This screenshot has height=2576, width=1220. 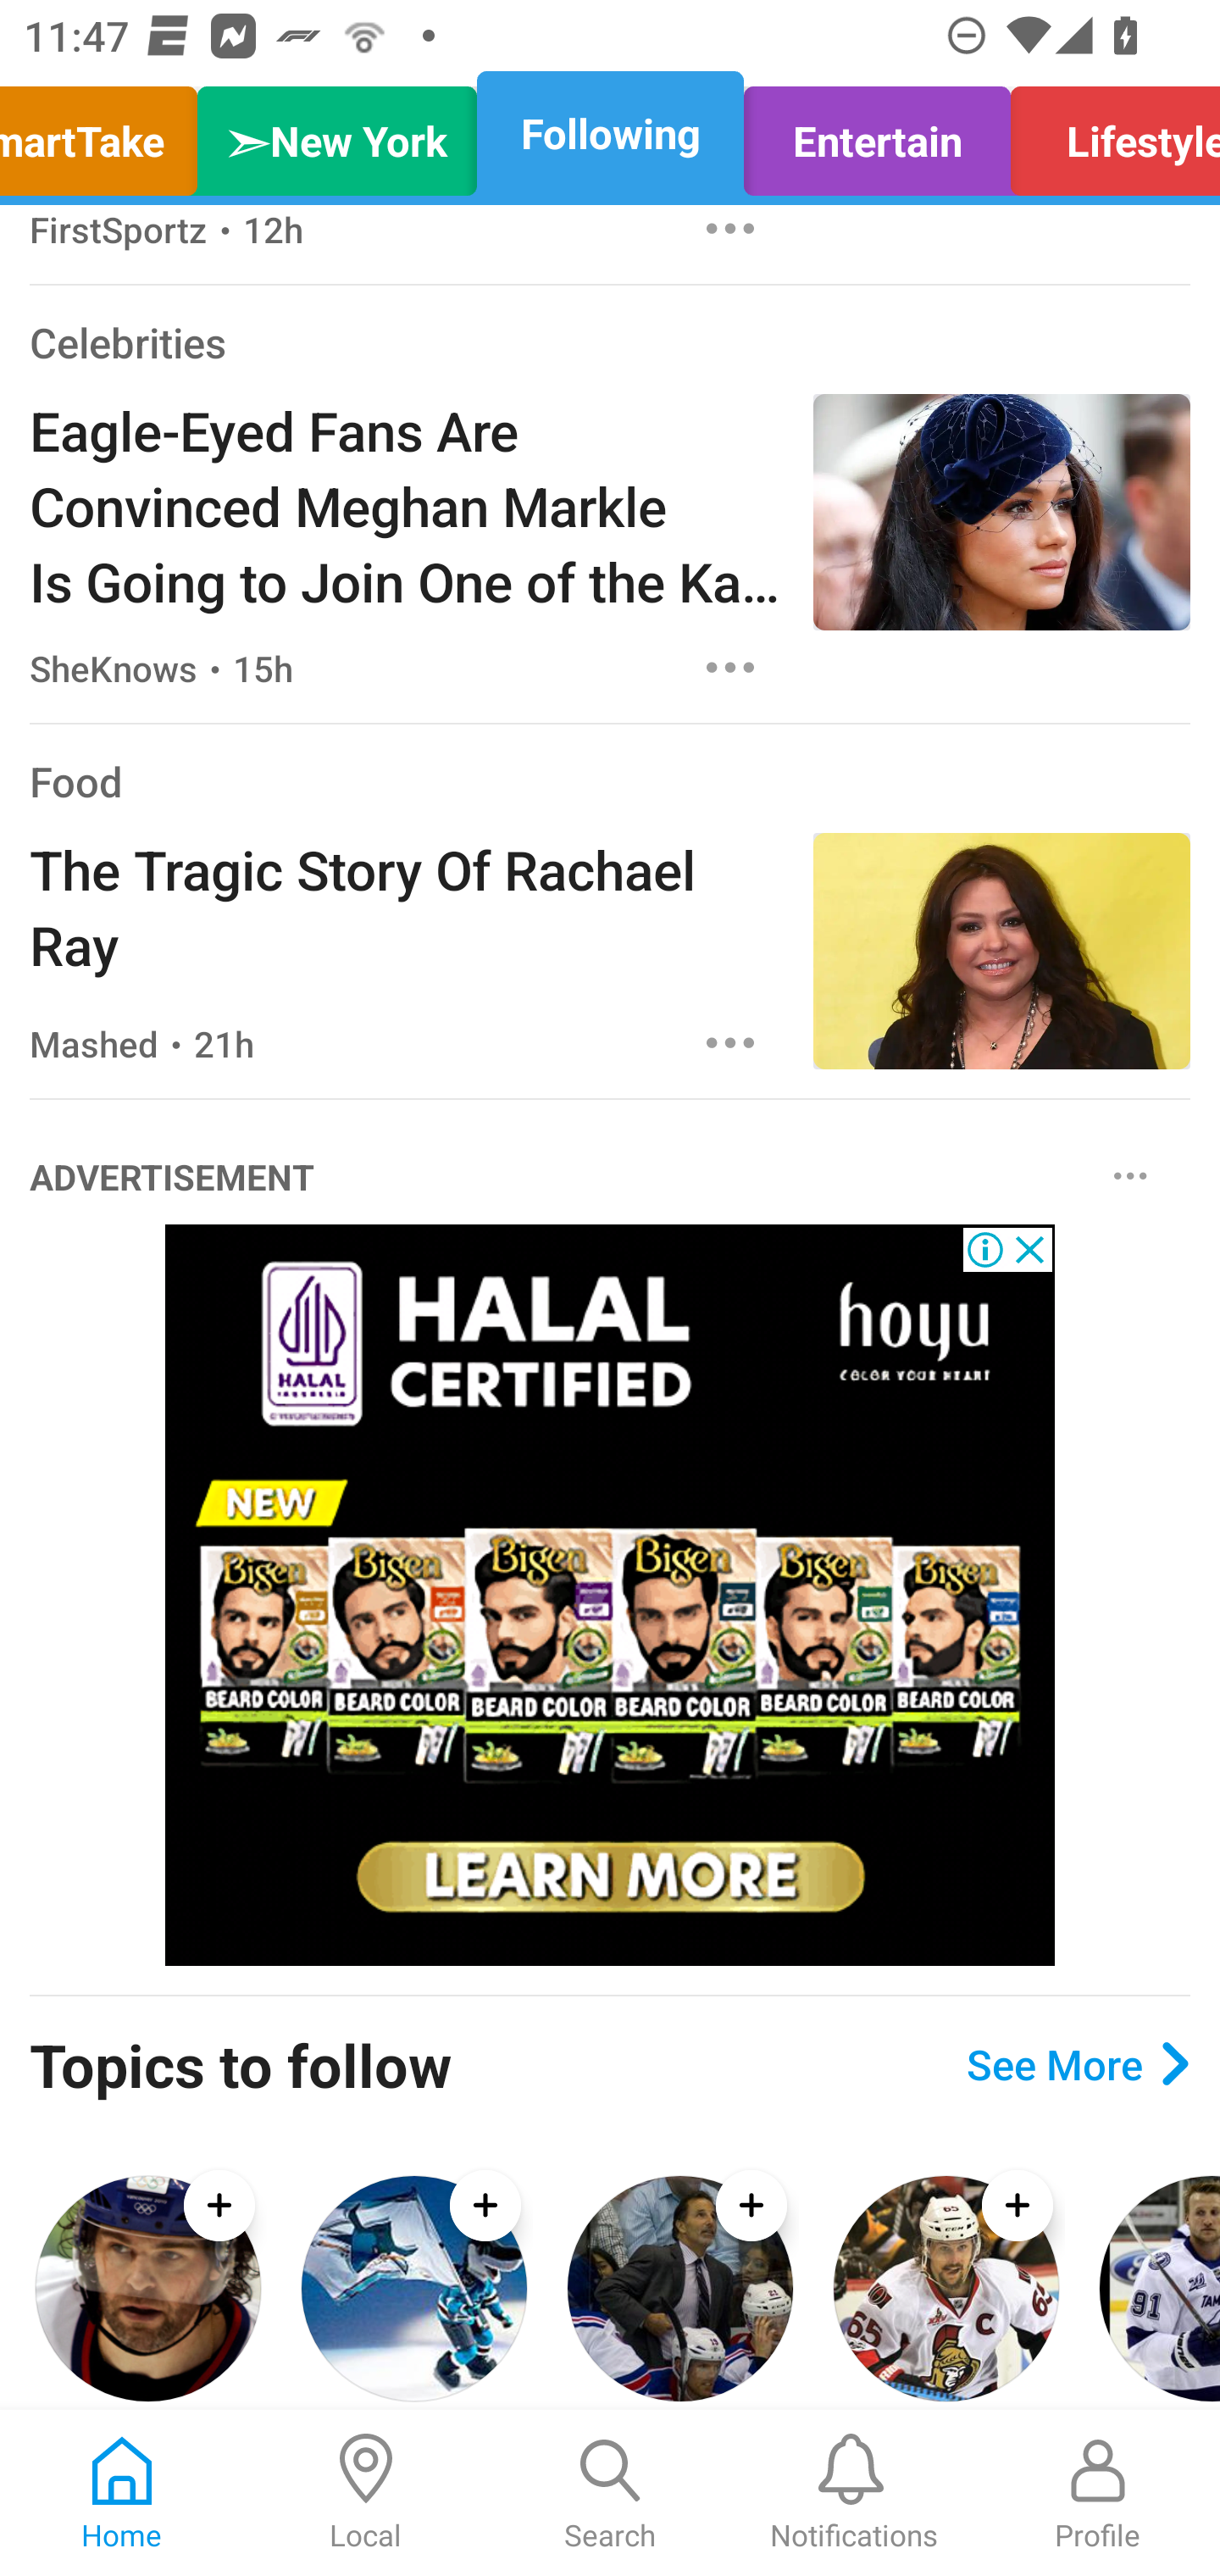 What do you see at coordinates (366, 2493) in the screenshot?
I see `Local` at bounding box center [366, 2493].